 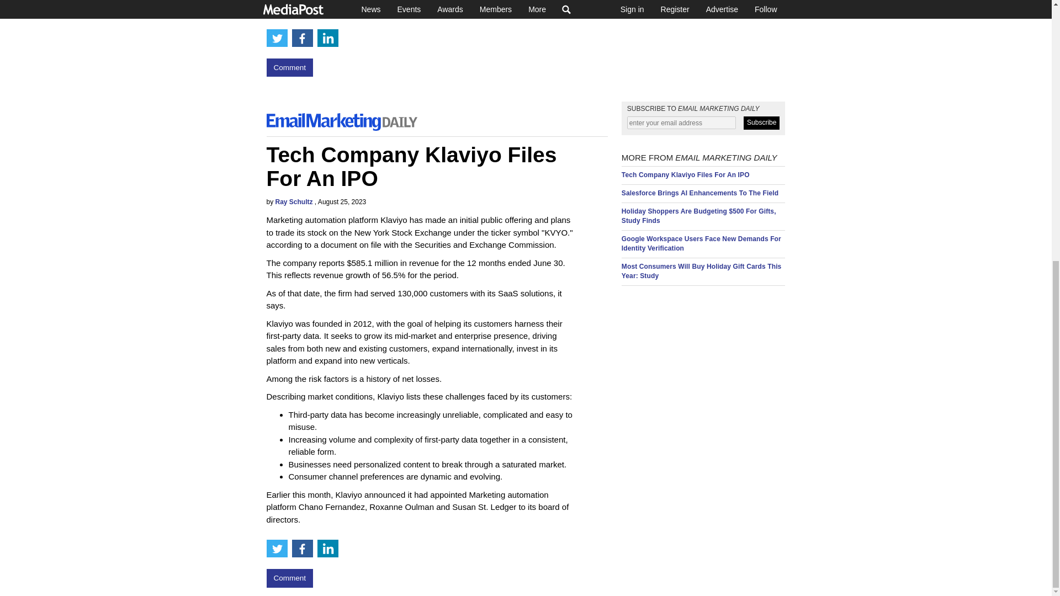 I want to click on Share on Twitter, so click(x=276, y=549).